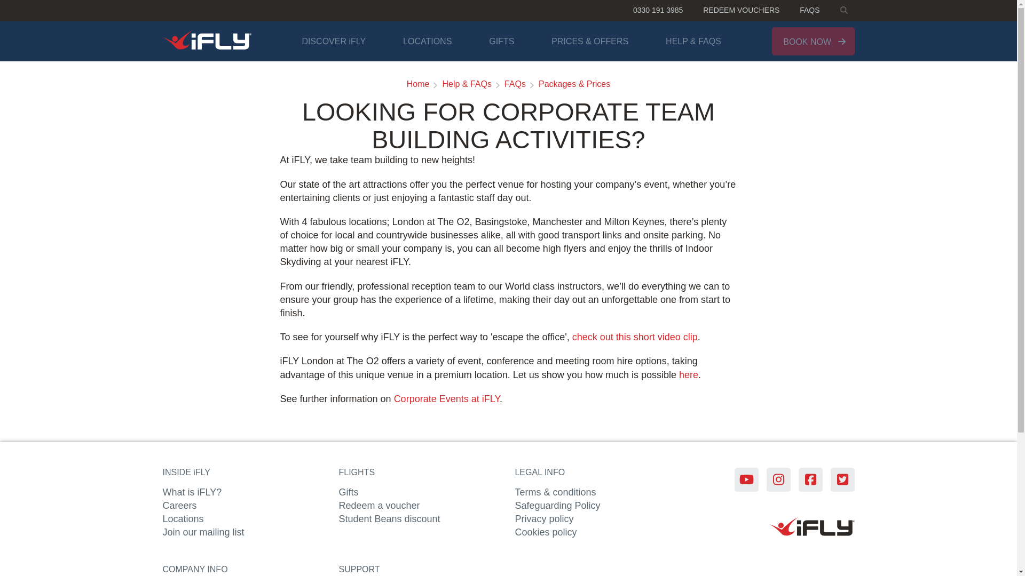 Image resolution: width=1025 pixels, height=576 pixels. Describe the element at coordinates (206, 42) in the screenshot. I see `iFLY` at that location.